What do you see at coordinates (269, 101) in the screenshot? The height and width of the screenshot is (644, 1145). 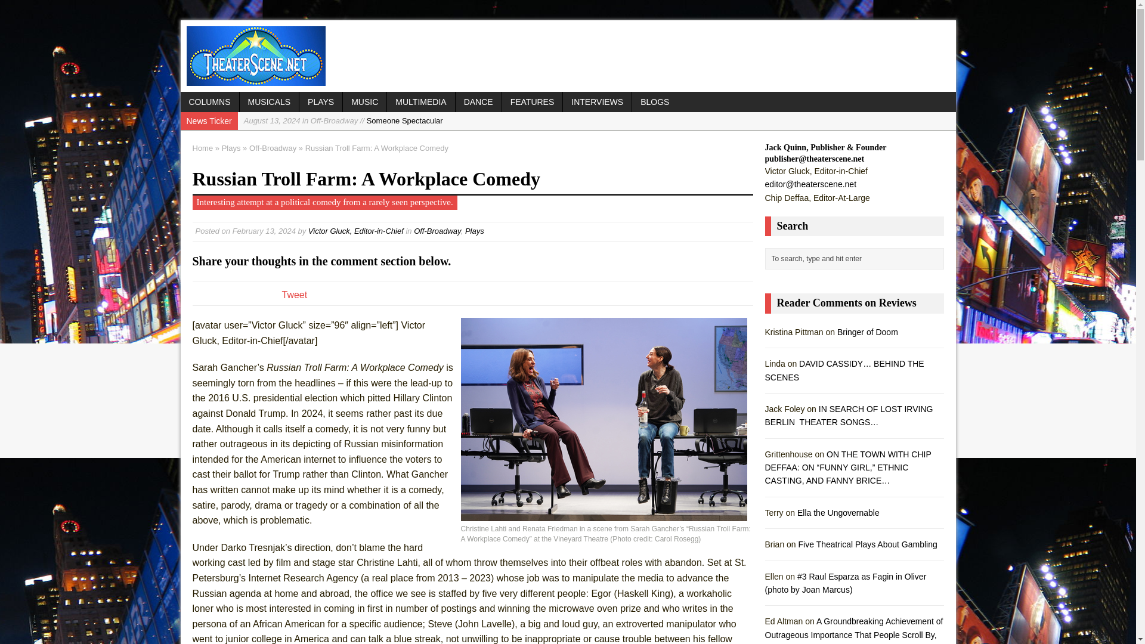 I see `MUSICALS` at bounding box center [269, 101].